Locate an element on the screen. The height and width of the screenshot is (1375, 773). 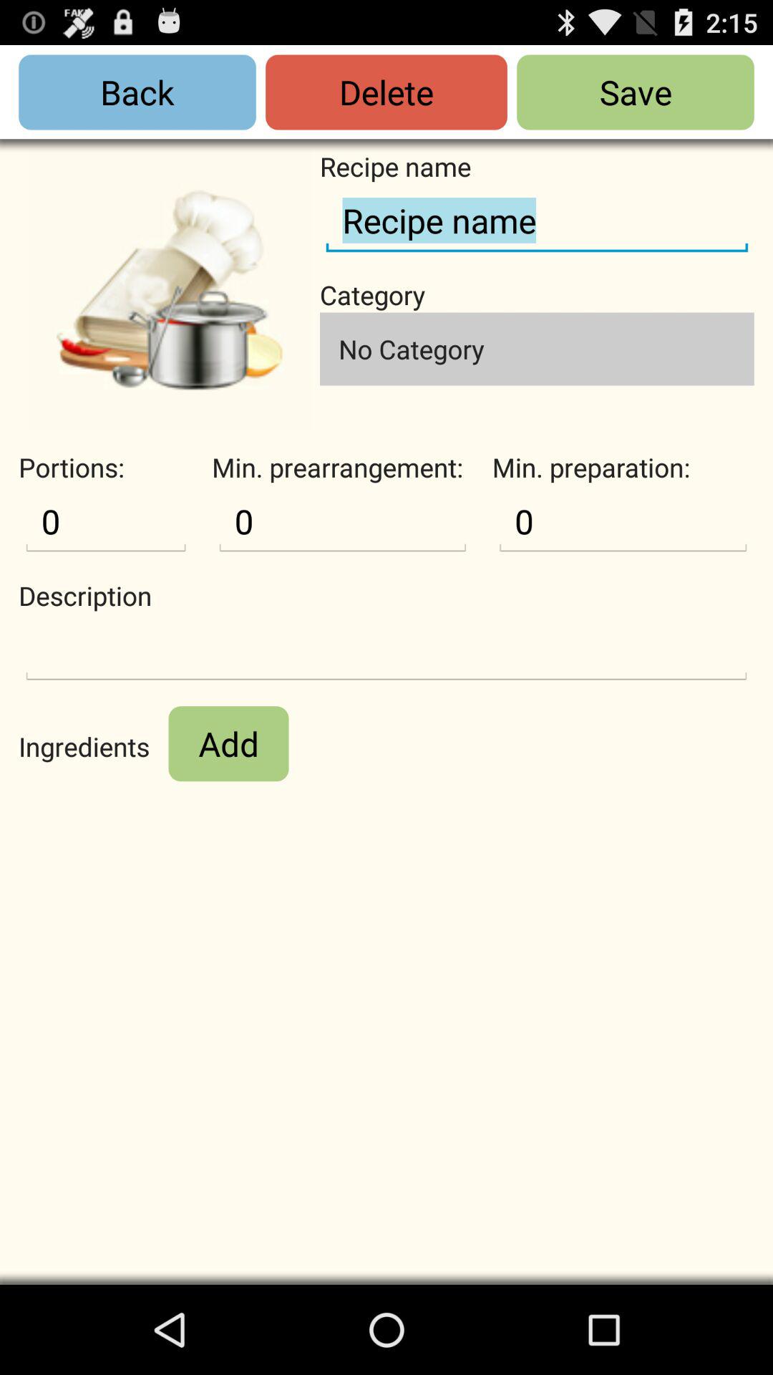
picture is located at coordinates (169, 289).